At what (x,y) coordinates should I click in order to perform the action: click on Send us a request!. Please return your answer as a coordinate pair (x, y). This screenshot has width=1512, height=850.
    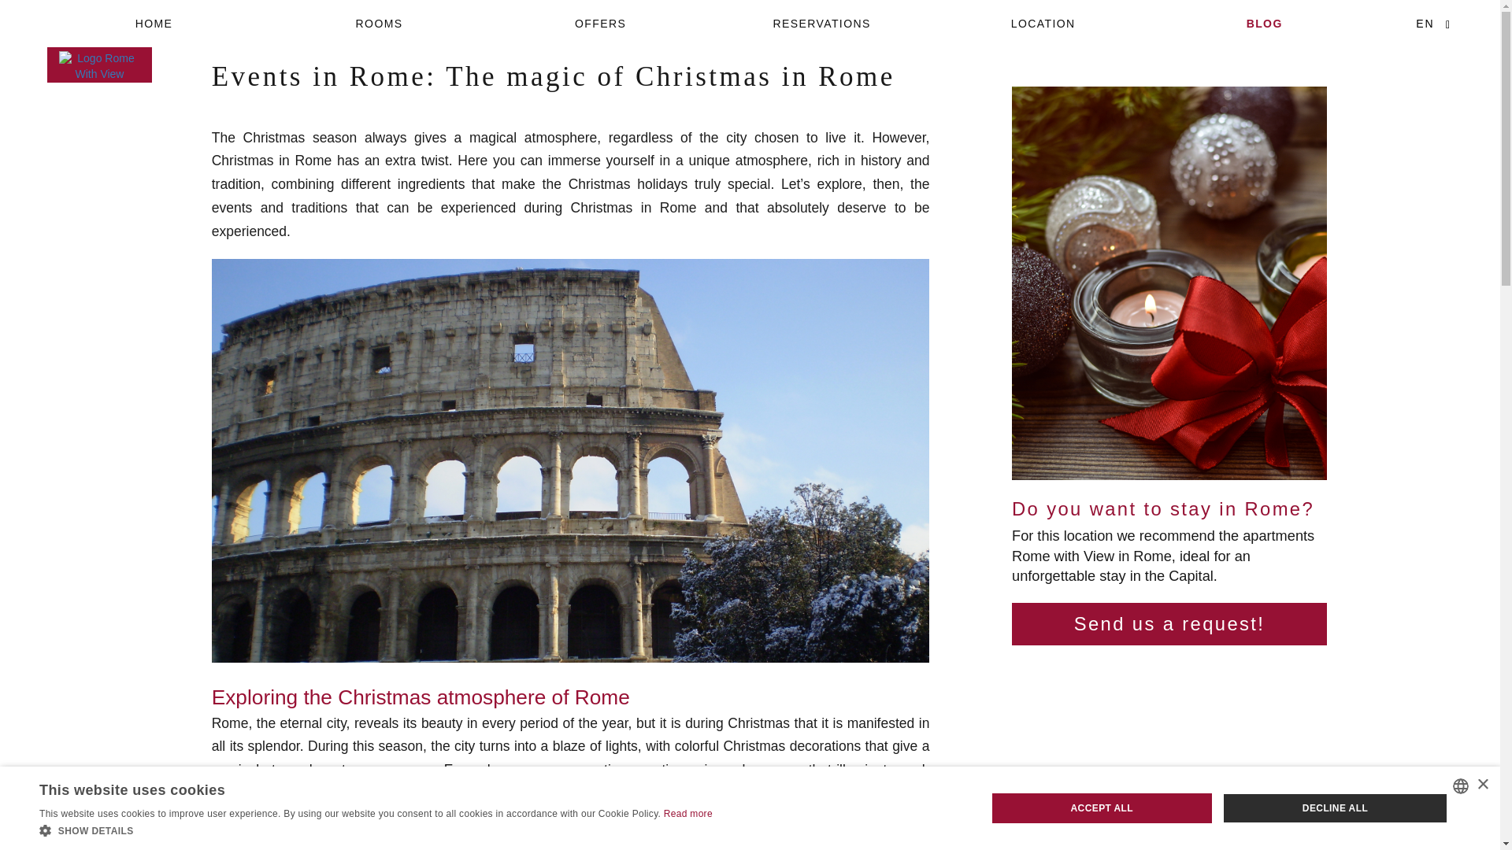
    Looking at the image, I should click on (1169, 623).